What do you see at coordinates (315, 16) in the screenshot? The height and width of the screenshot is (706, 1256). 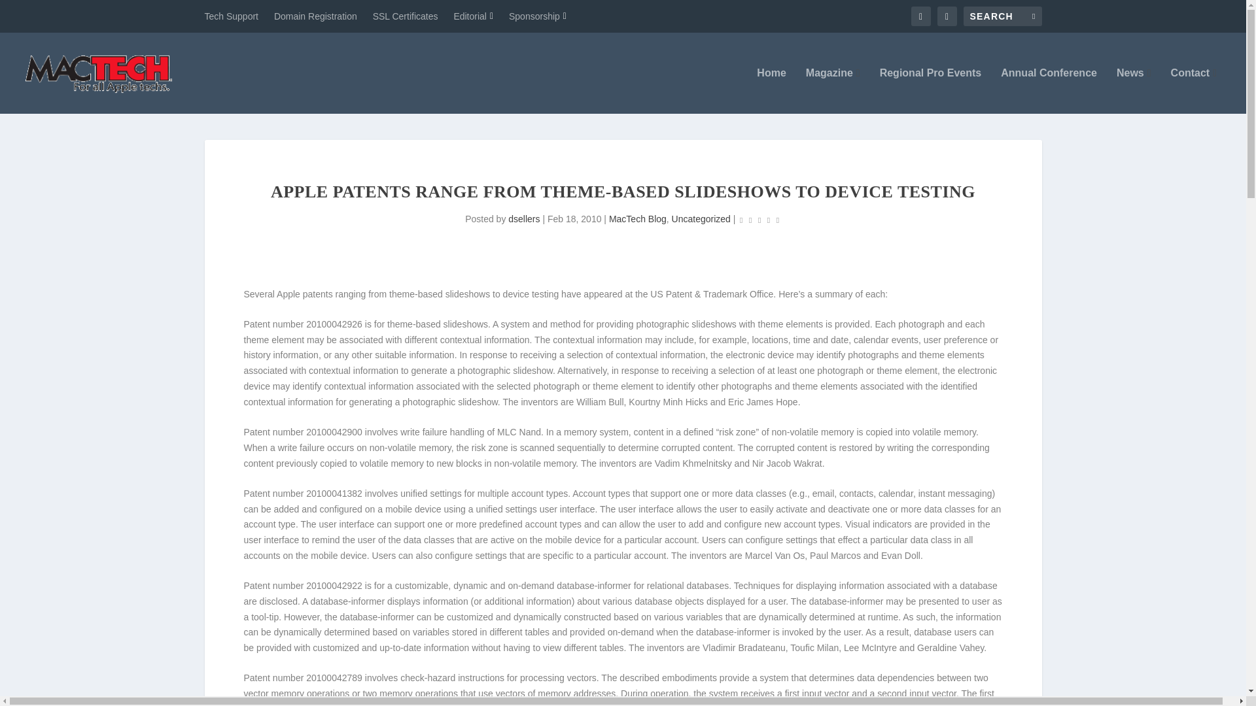 I see `Domain Registration` at bounding box center [315, 16].